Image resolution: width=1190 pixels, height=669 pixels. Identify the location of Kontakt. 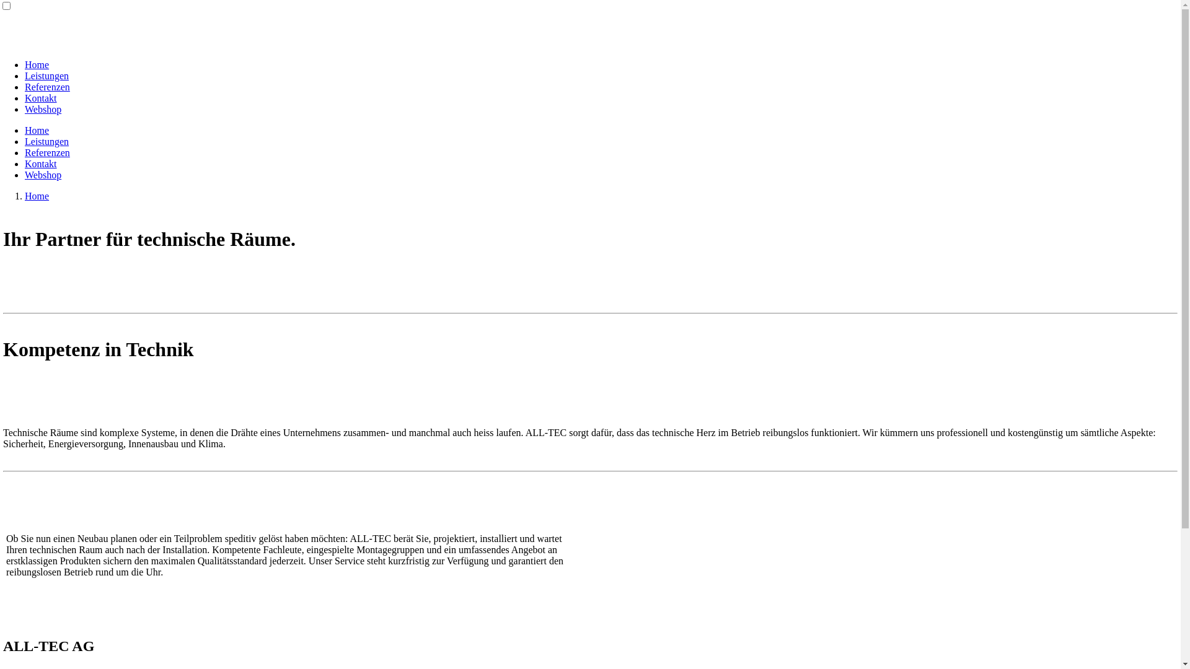
(41, 98).